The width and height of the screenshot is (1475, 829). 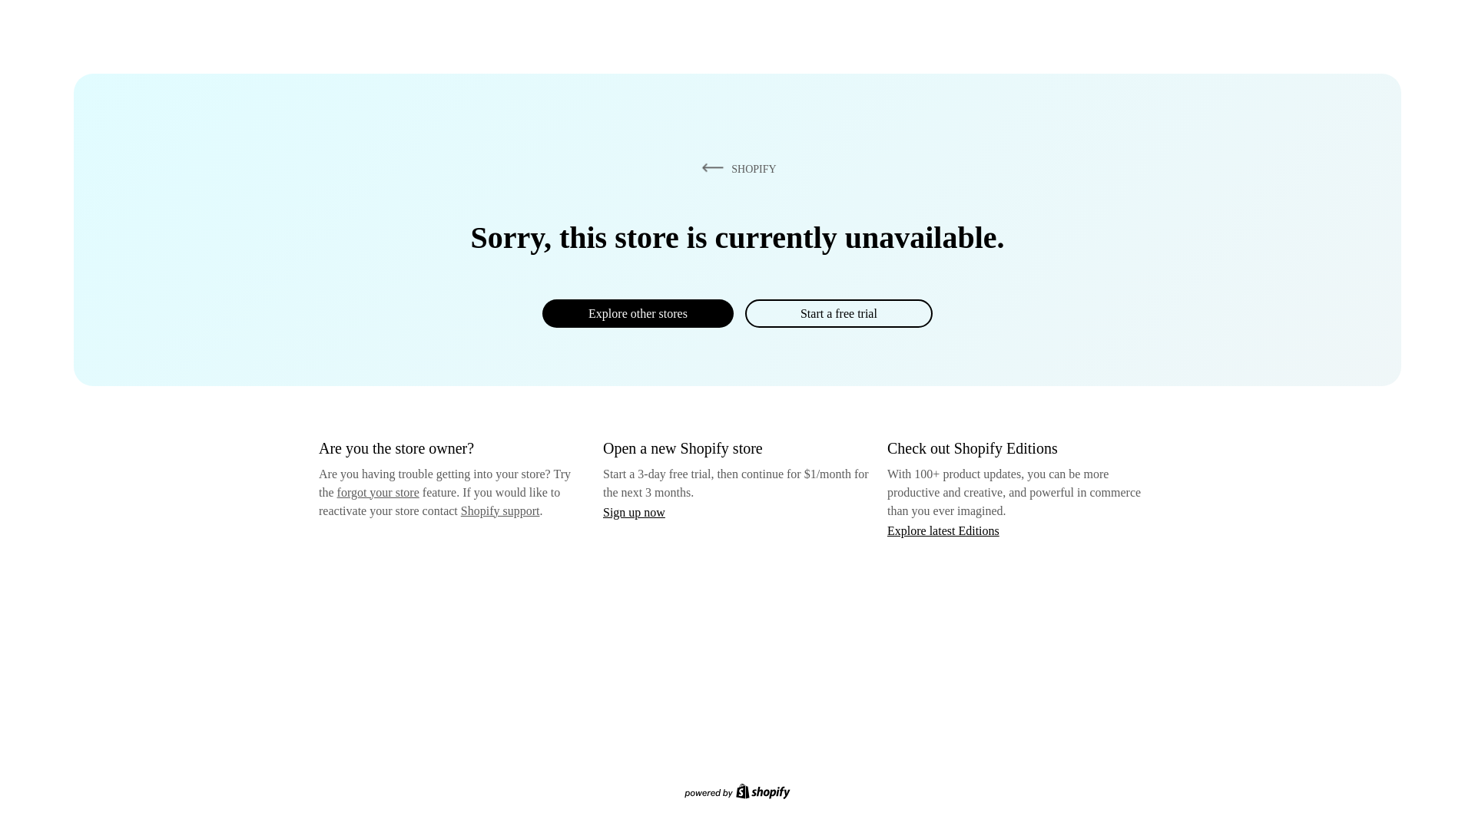 I want to click on Explore other stores, so click(x=638, y=313).